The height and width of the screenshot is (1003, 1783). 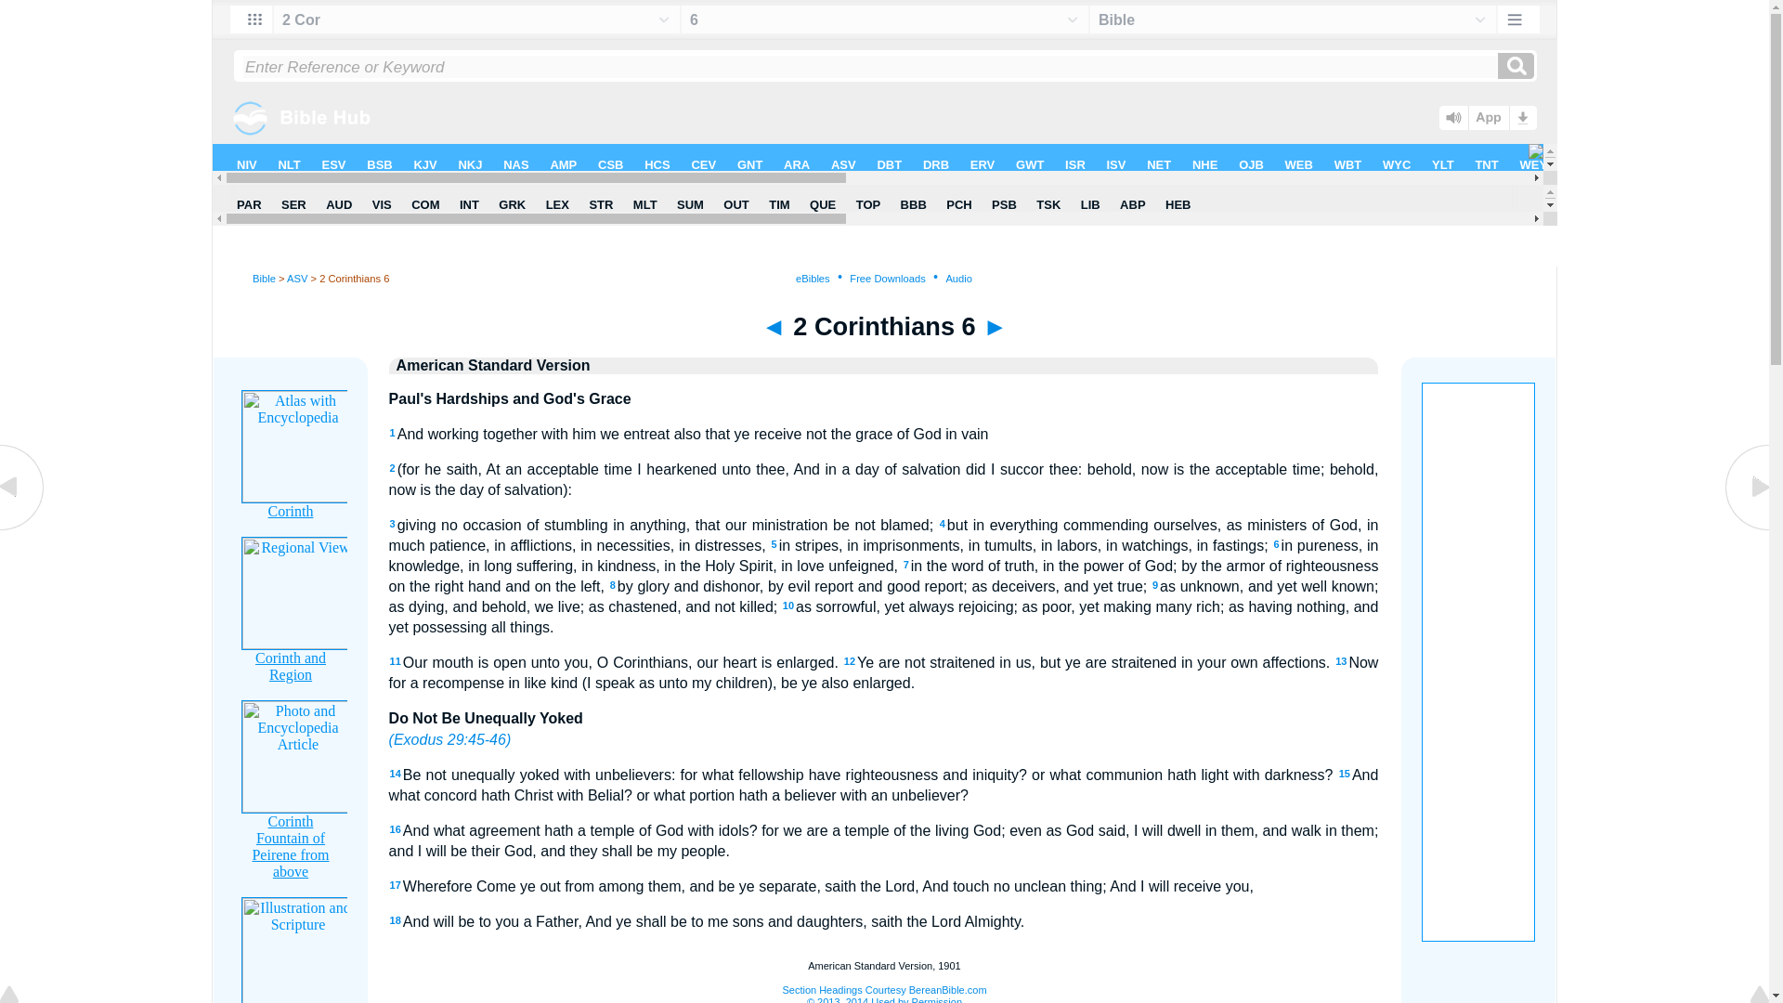 I want to click on 13, so click(x=1341, y=661).